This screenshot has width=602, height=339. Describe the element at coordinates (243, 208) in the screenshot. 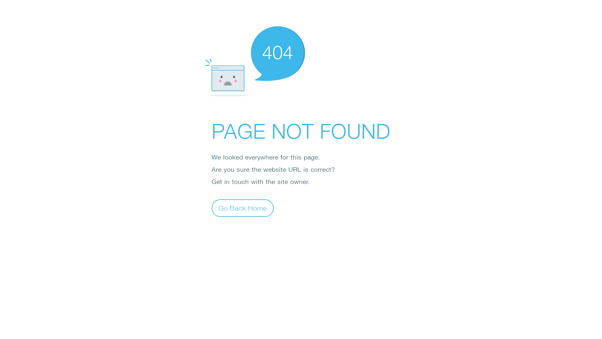

I see `Go Back Home` at that location.